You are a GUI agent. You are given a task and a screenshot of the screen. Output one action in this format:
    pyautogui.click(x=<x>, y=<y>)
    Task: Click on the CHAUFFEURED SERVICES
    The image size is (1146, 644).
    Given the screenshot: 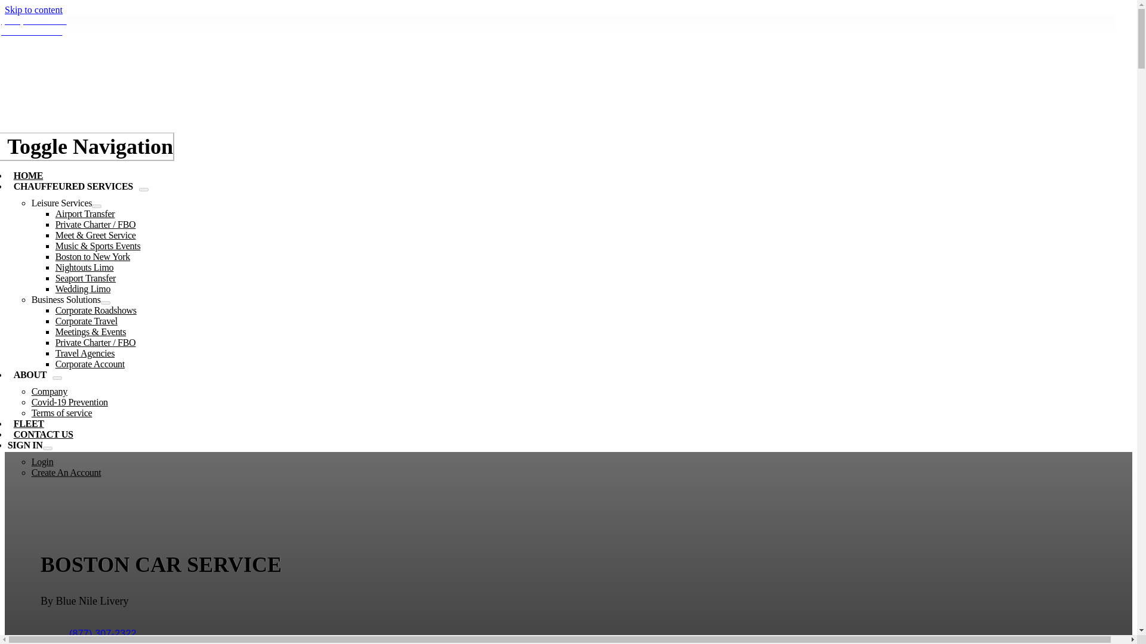 What is the action you would take?
    pyautogui.click(x=73, y=186)
    